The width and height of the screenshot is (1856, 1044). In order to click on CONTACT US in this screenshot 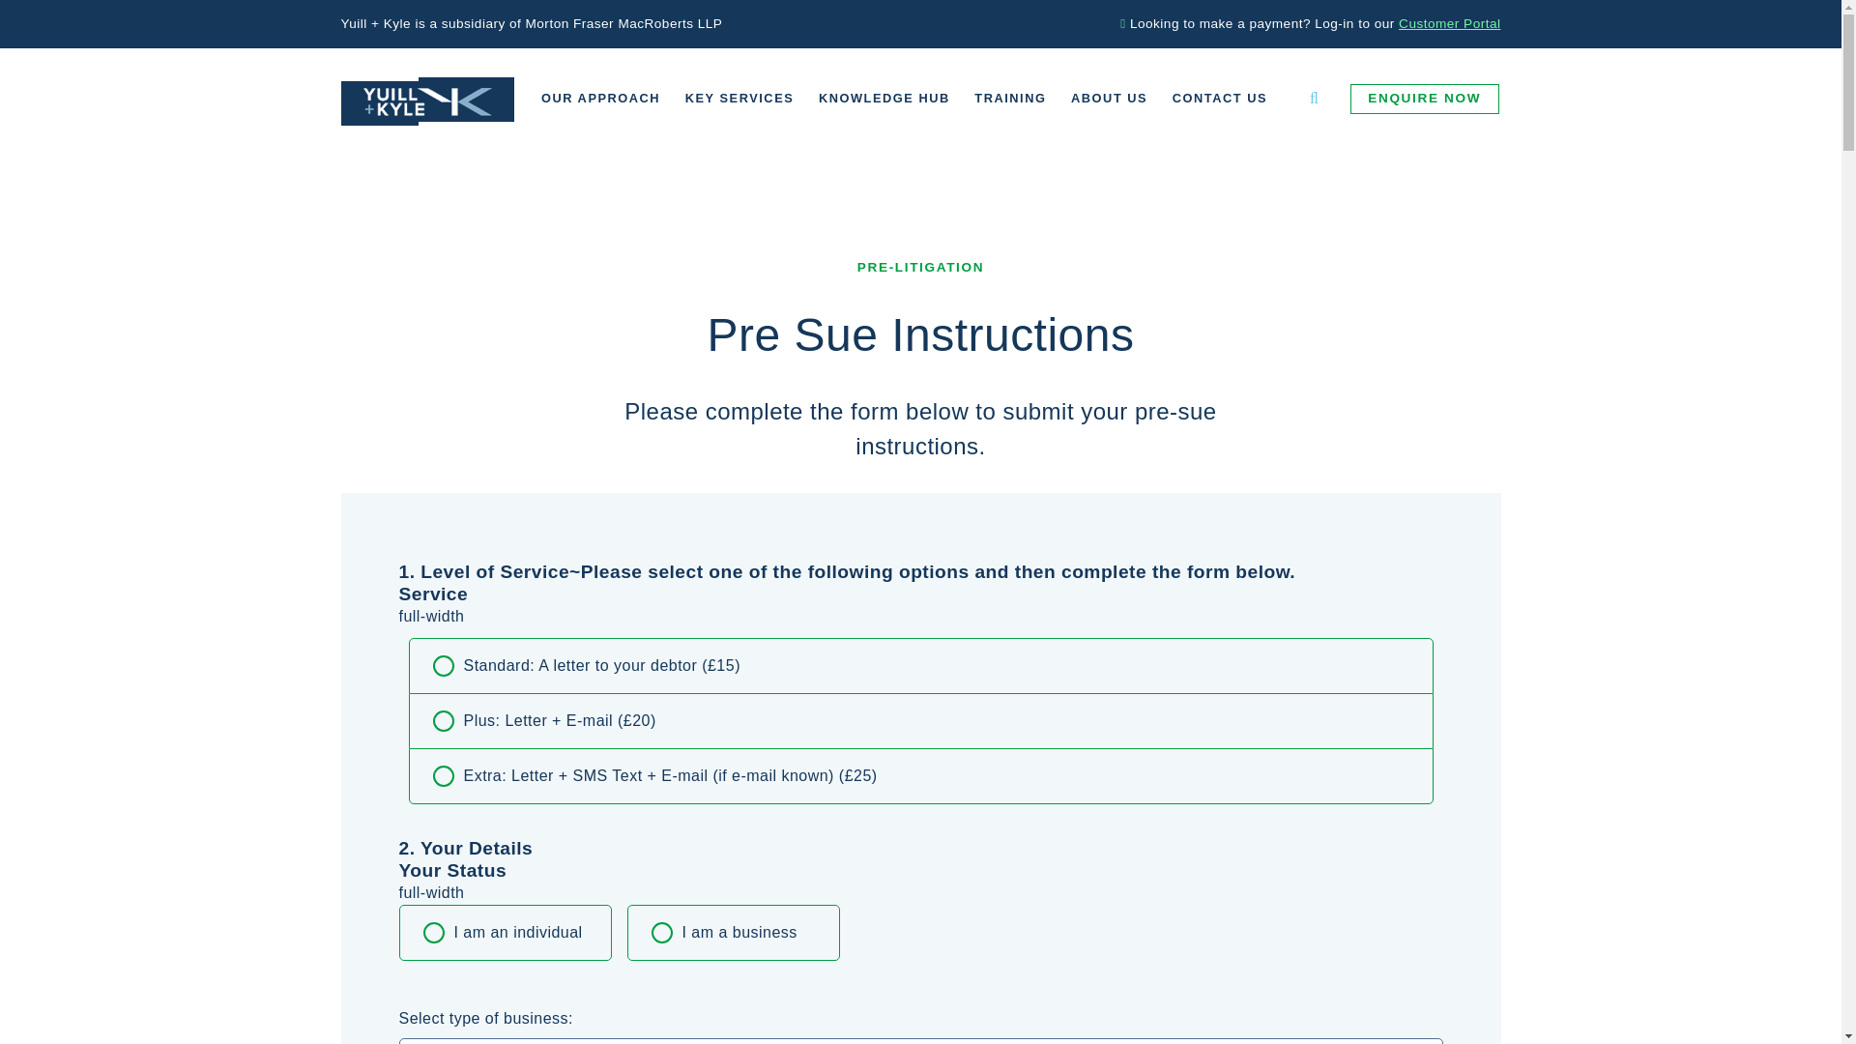, I will do `click(1220, 99)`.